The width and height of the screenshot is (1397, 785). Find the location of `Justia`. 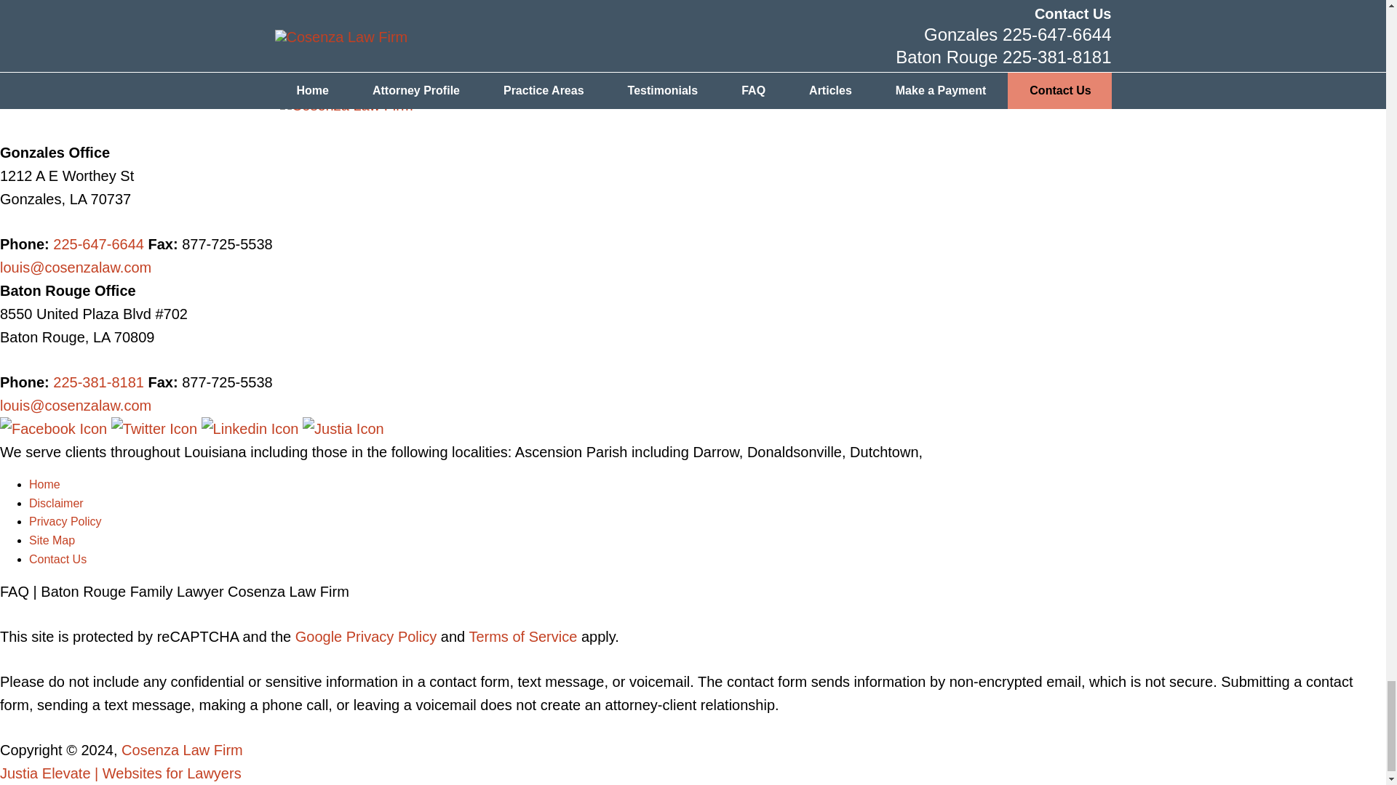

Justia is located at coordinates (343, 428).